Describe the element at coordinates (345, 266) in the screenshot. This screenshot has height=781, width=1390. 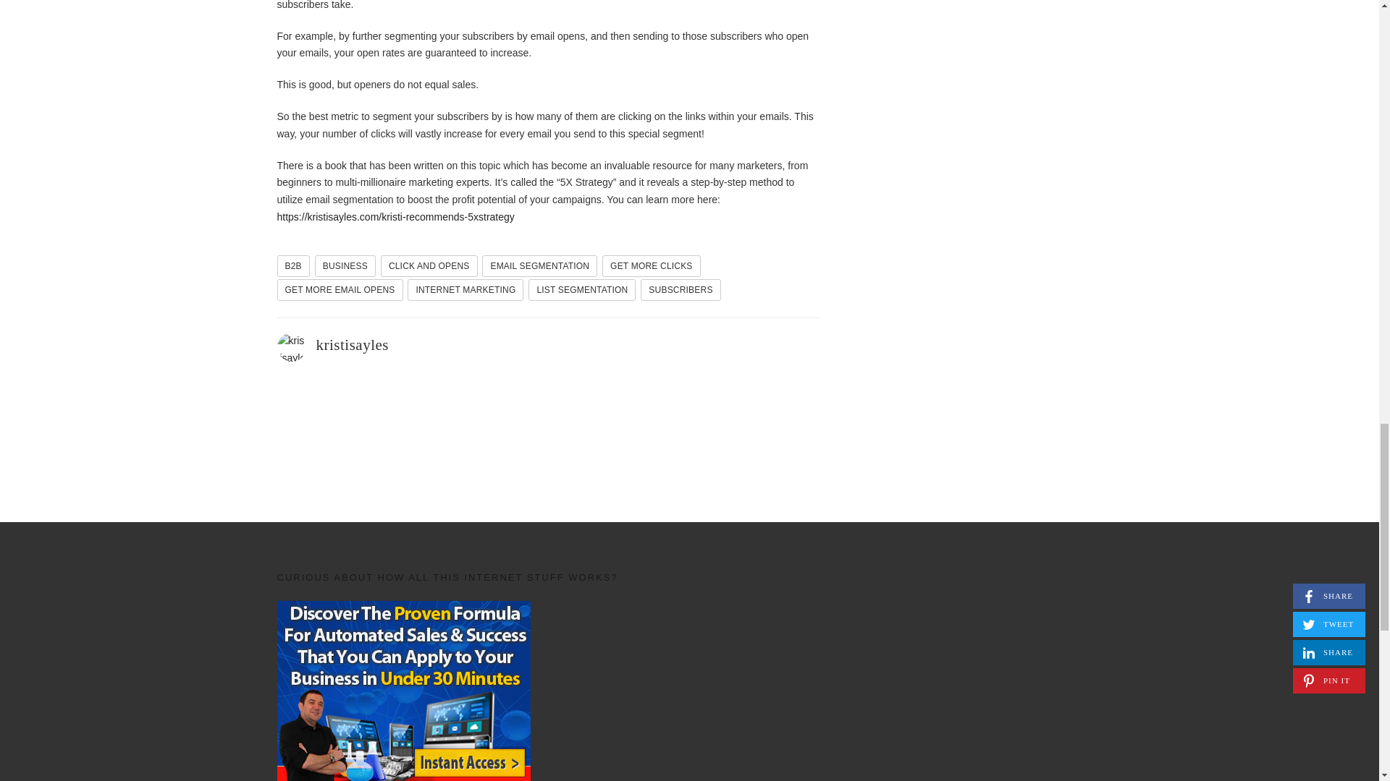
I see `BUSINESS` at that location.